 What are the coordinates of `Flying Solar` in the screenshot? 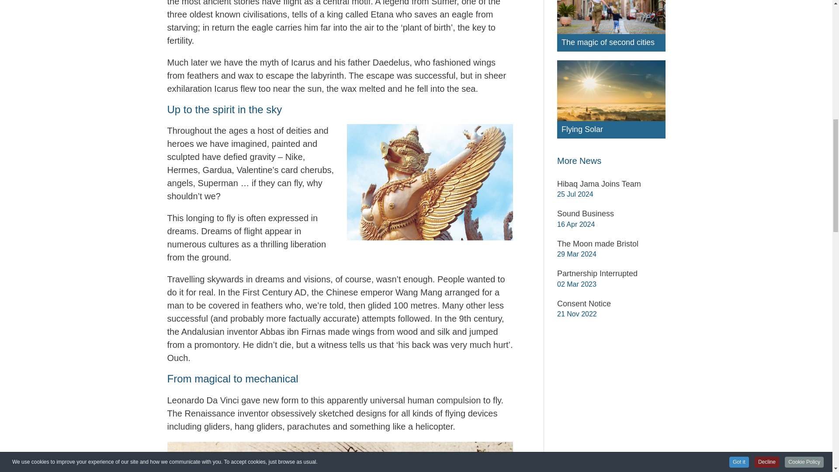 It's located at (611, 129).